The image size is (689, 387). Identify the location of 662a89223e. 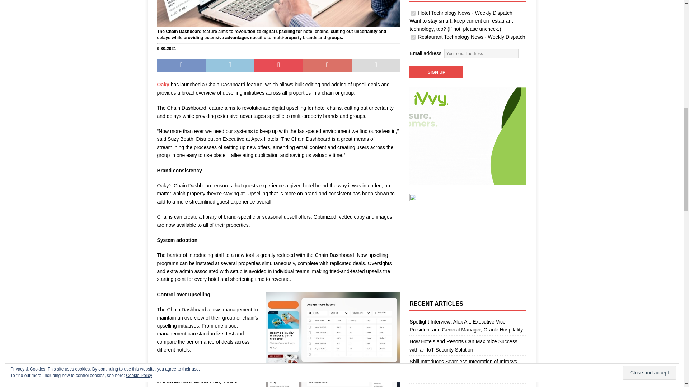
(413, 14).